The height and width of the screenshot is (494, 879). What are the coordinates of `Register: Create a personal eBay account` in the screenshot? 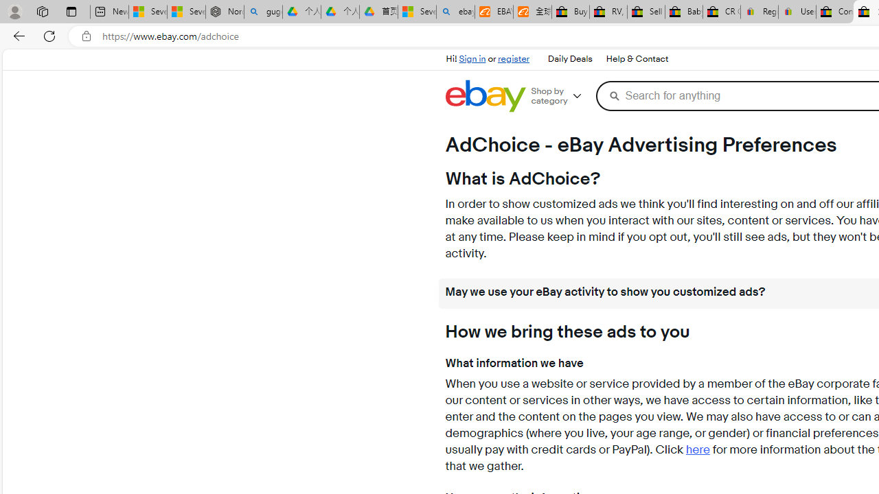 It's located at (760, 12).